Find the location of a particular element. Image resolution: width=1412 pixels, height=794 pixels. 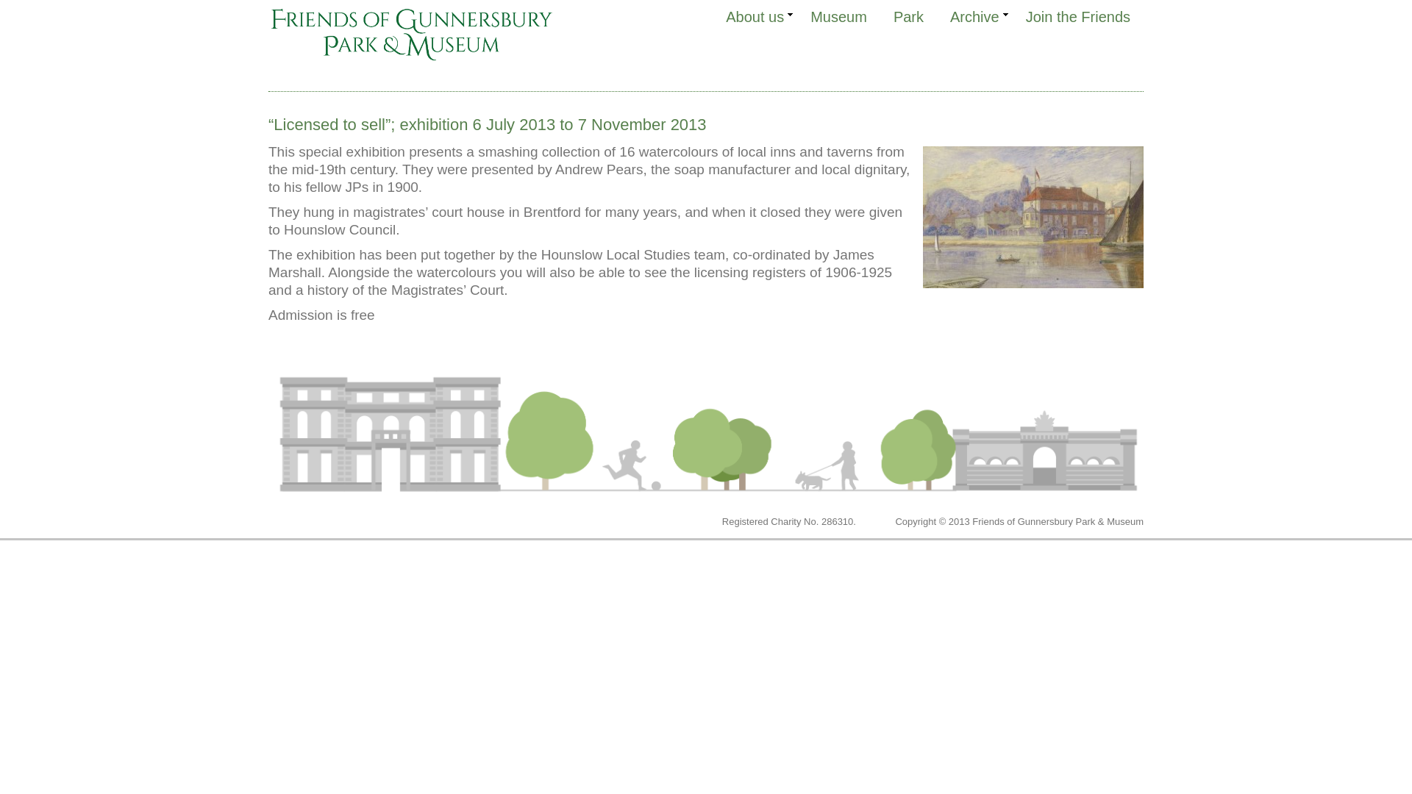

Park is located at coordinates (908, 17).